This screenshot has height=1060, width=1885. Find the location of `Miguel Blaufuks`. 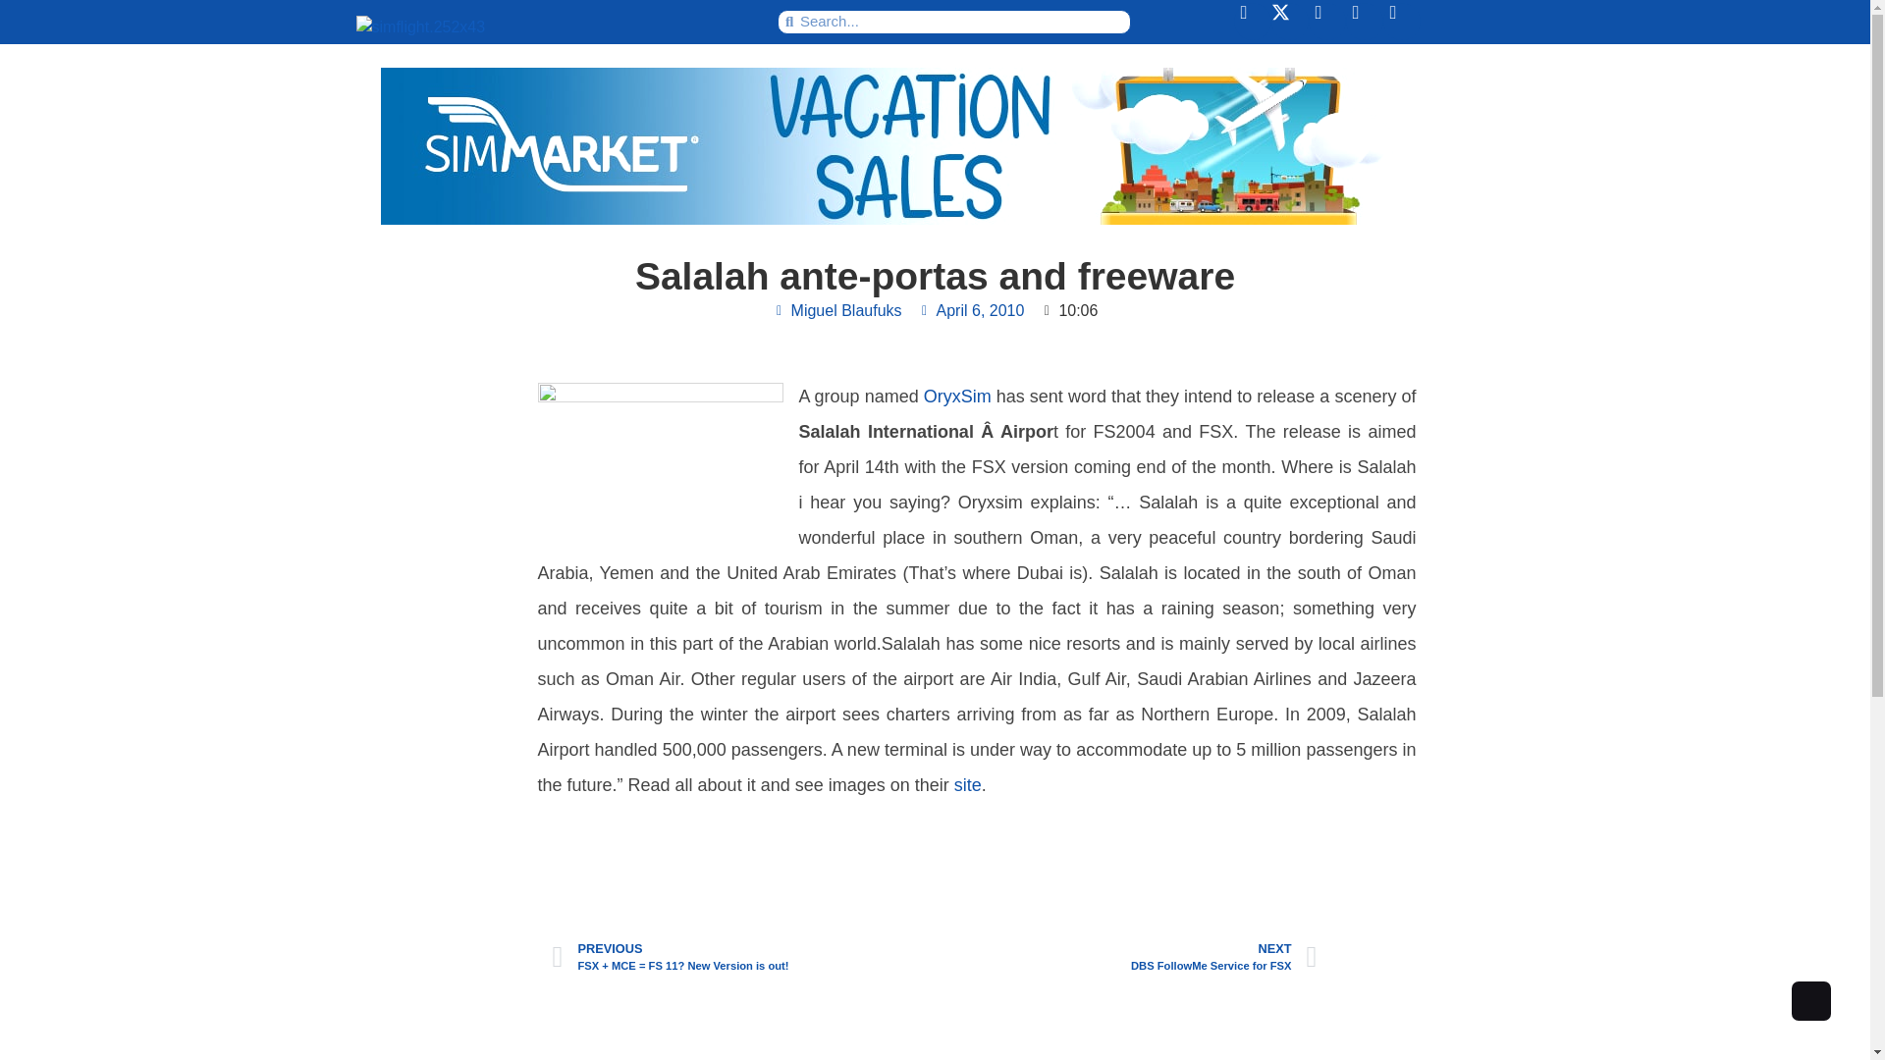

Miguel Blaufuks is located at coordinates (837, 310).